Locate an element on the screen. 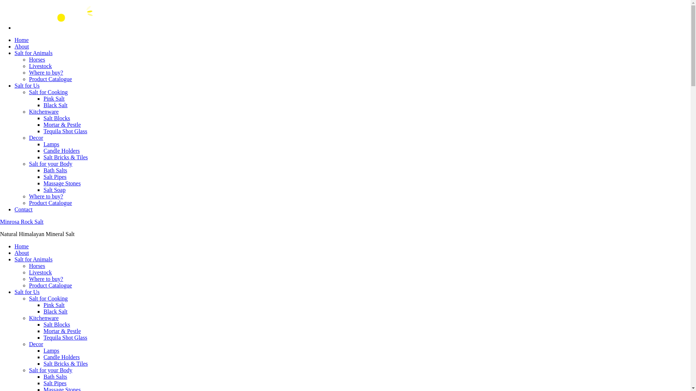 This screenshot has width=696, height=391. Livestock is located at coordinates (41, 66).